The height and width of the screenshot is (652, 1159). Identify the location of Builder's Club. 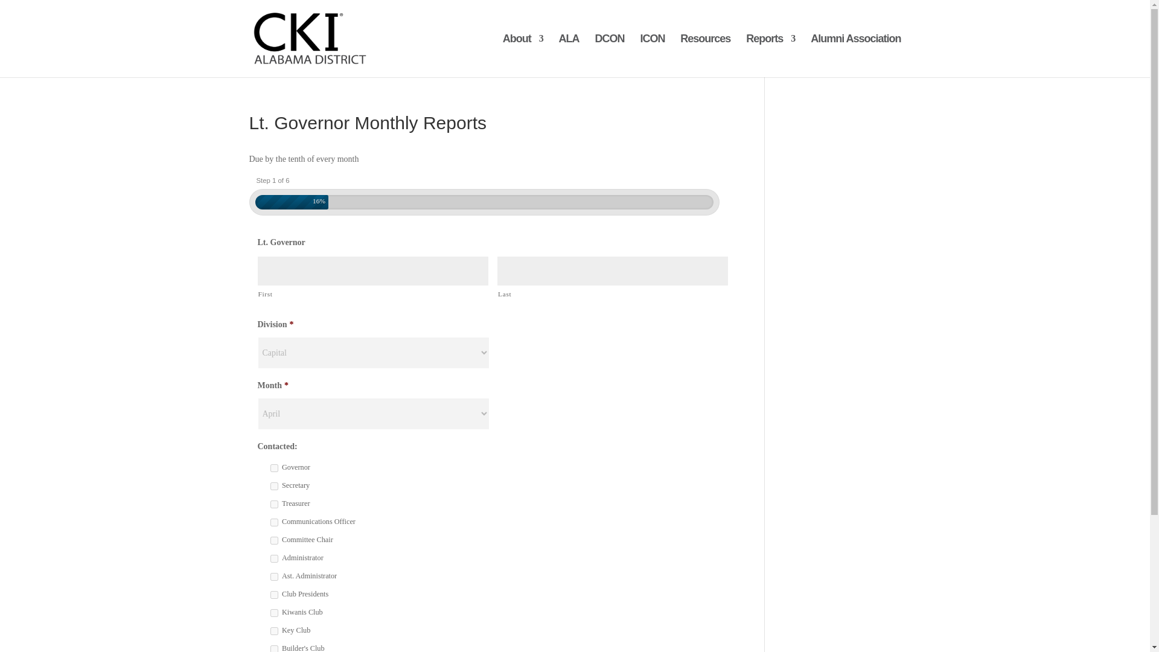
(274, 648).